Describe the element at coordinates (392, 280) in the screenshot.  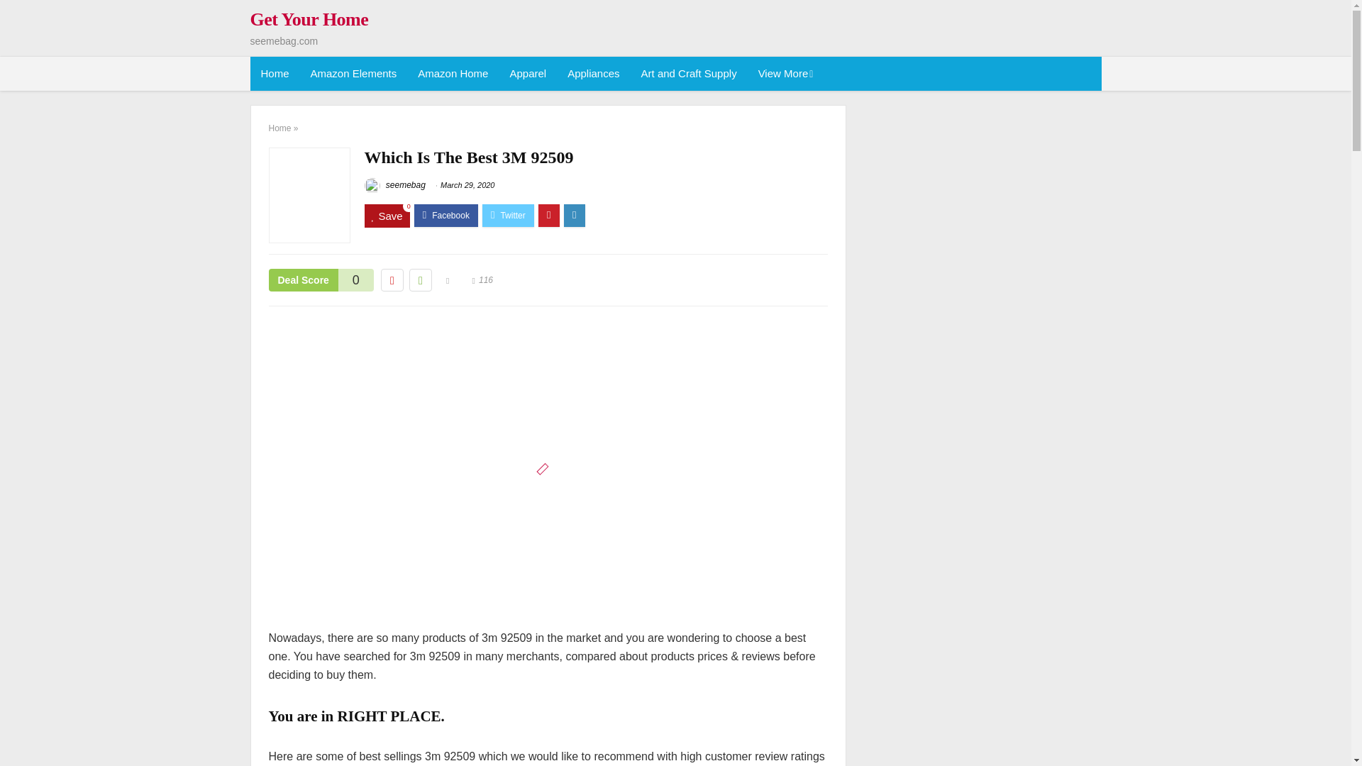
I see `Vote down` at that location.